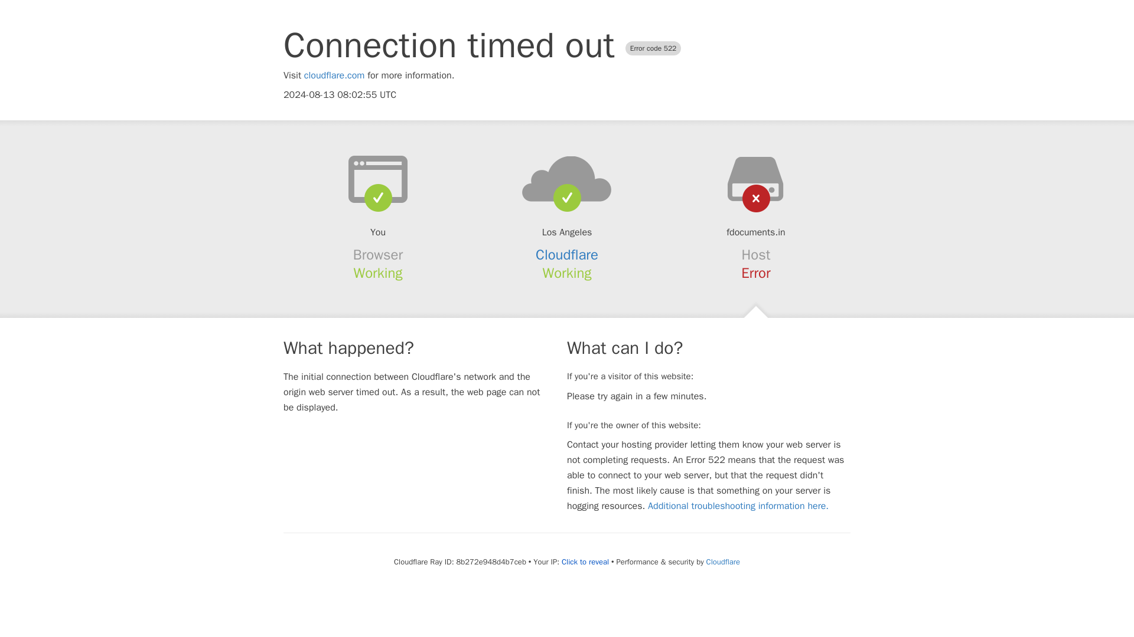 The width and height of the screenshot is (1134, 637). What do you see at coordinates (334, 75) in the screenshot?
I see `cloudflare.com` at bounding box center [334, 75].